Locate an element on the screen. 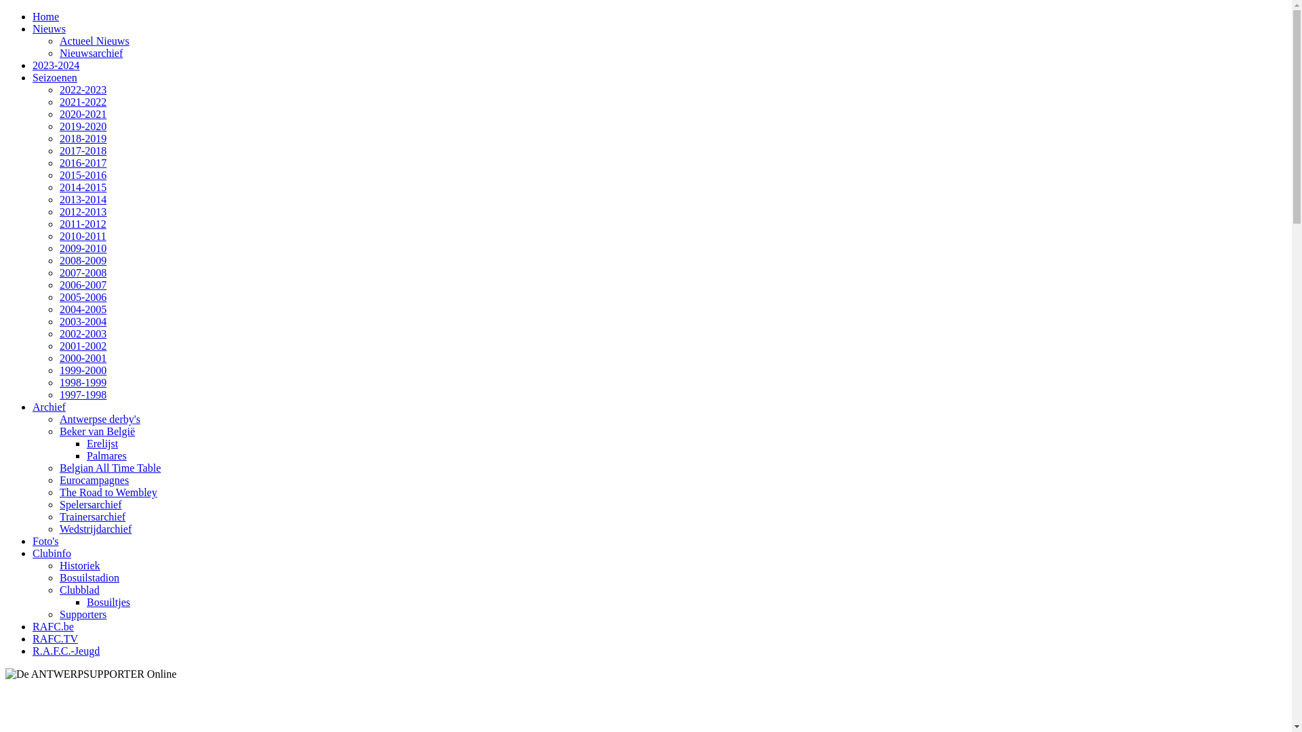 This screenshot has width=1302, height=732. 2010-2011 is located at coordinates (83, 236).